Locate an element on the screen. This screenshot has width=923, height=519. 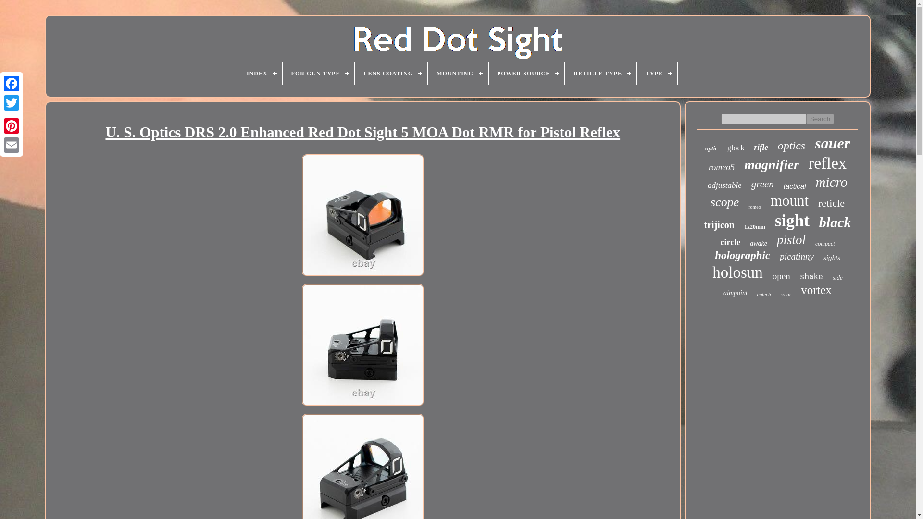
INDEX is located at coordinates (260, 73).